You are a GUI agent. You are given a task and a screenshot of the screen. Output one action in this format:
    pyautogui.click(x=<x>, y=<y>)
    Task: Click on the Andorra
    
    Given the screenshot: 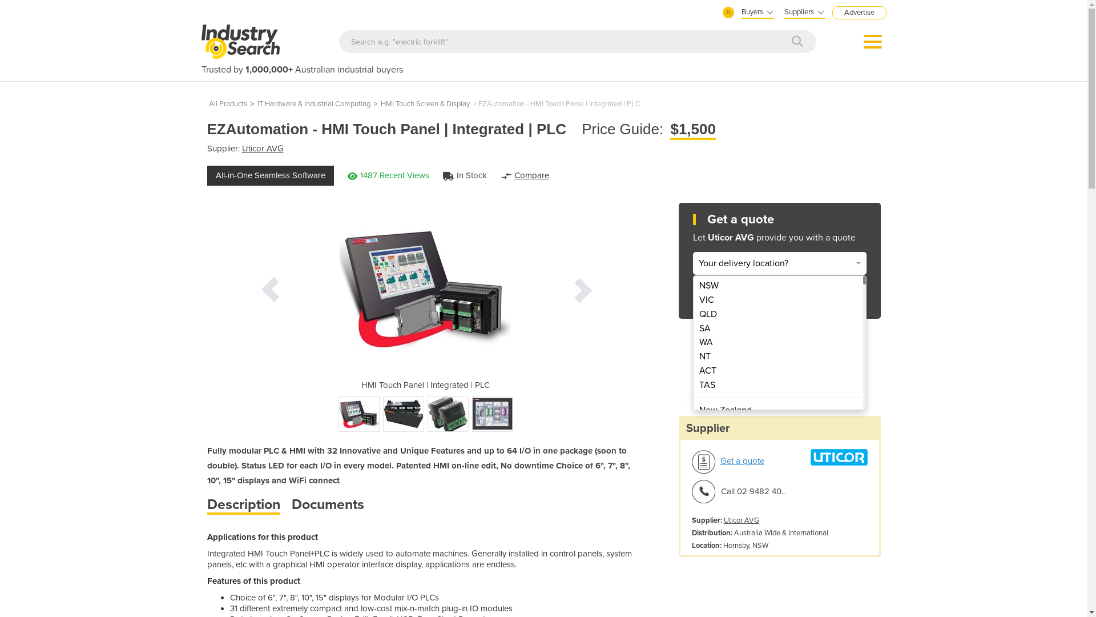 What is the action you would take?
    pyautogui.click(x=777, y=492)
    